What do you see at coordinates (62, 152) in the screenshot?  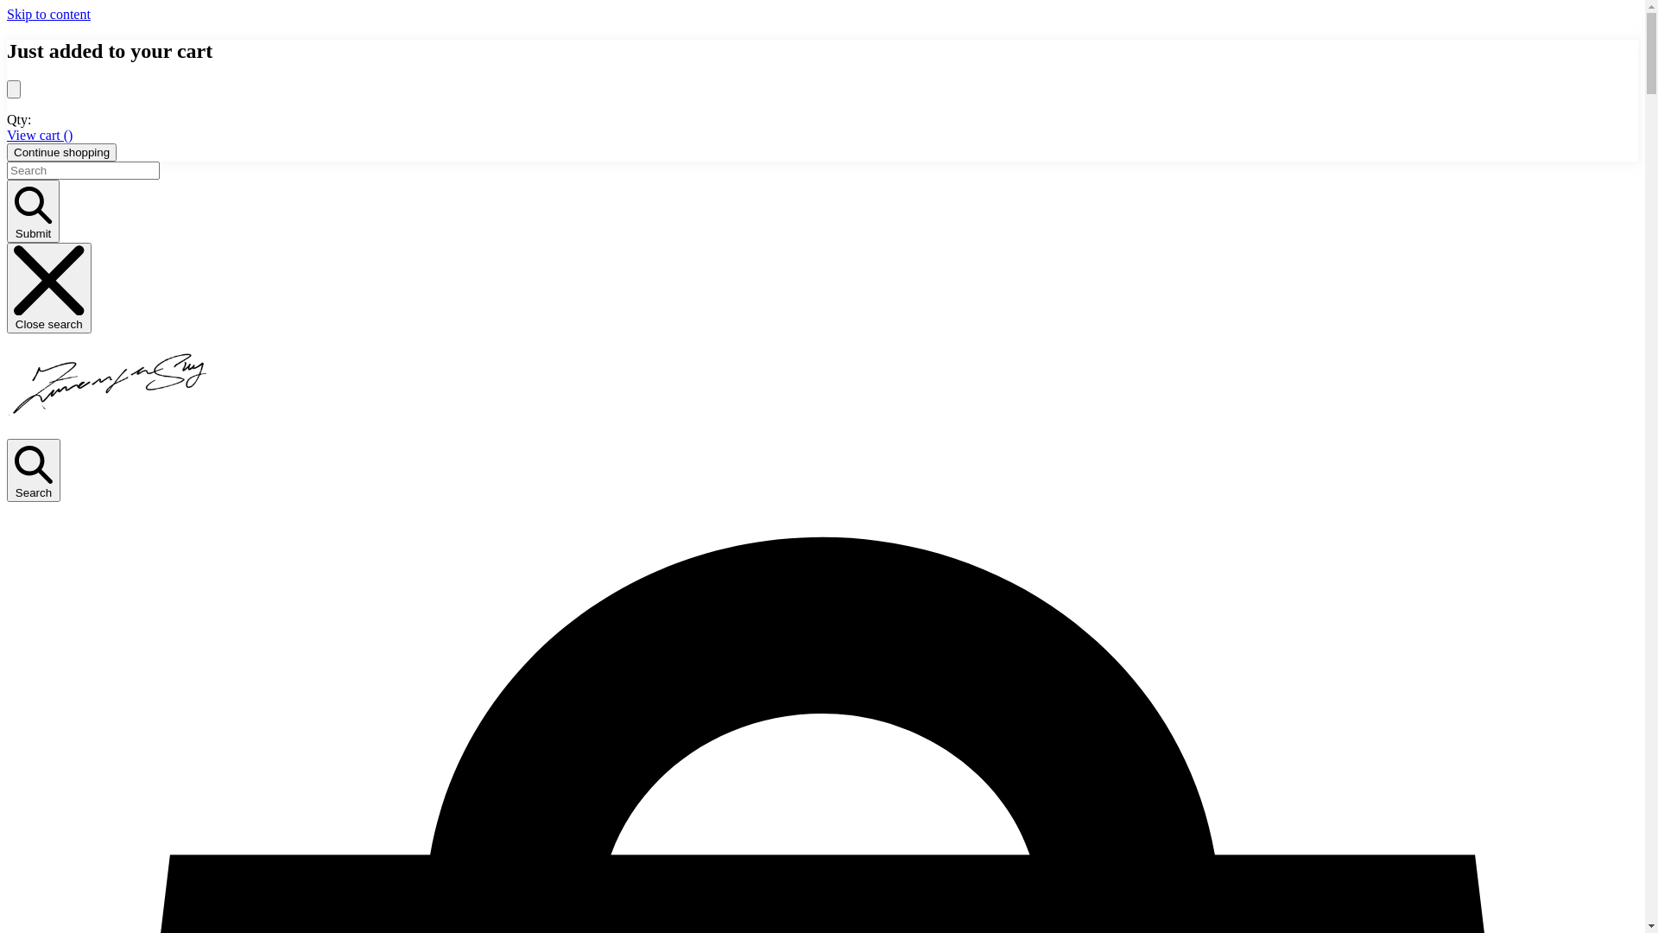 I see `Continue shopping` at bounding box center [62, 152].